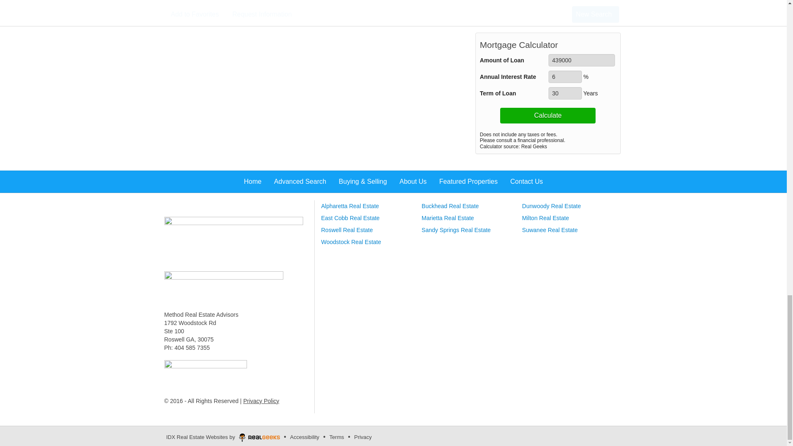  Describe the element at coordinates (582, 60) in the screenshot. I see `439000` at that location.